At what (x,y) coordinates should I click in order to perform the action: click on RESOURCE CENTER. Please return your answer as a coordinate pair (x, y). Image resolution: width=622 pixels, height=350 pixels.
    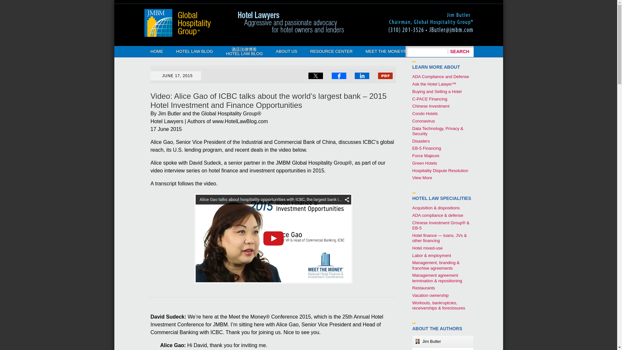
    Looking at the image, I should click on (332, 51).